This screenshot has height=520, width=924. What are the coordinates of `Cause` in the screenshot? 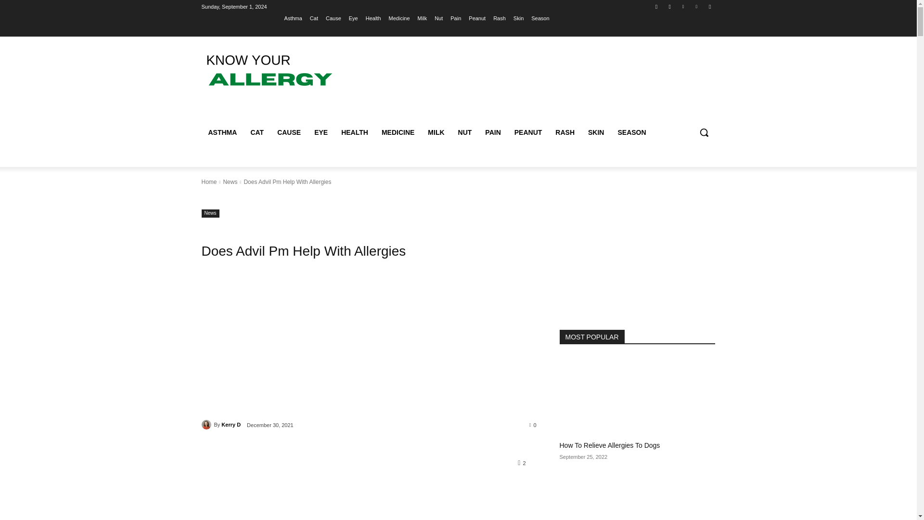 It's located at (333, 18).